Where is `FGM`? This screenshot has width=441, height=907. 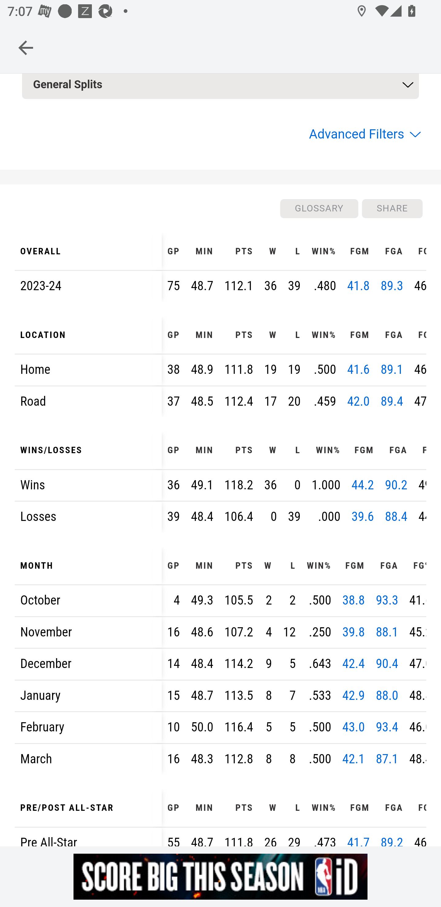
FGM is located at coordinates (358, 808).